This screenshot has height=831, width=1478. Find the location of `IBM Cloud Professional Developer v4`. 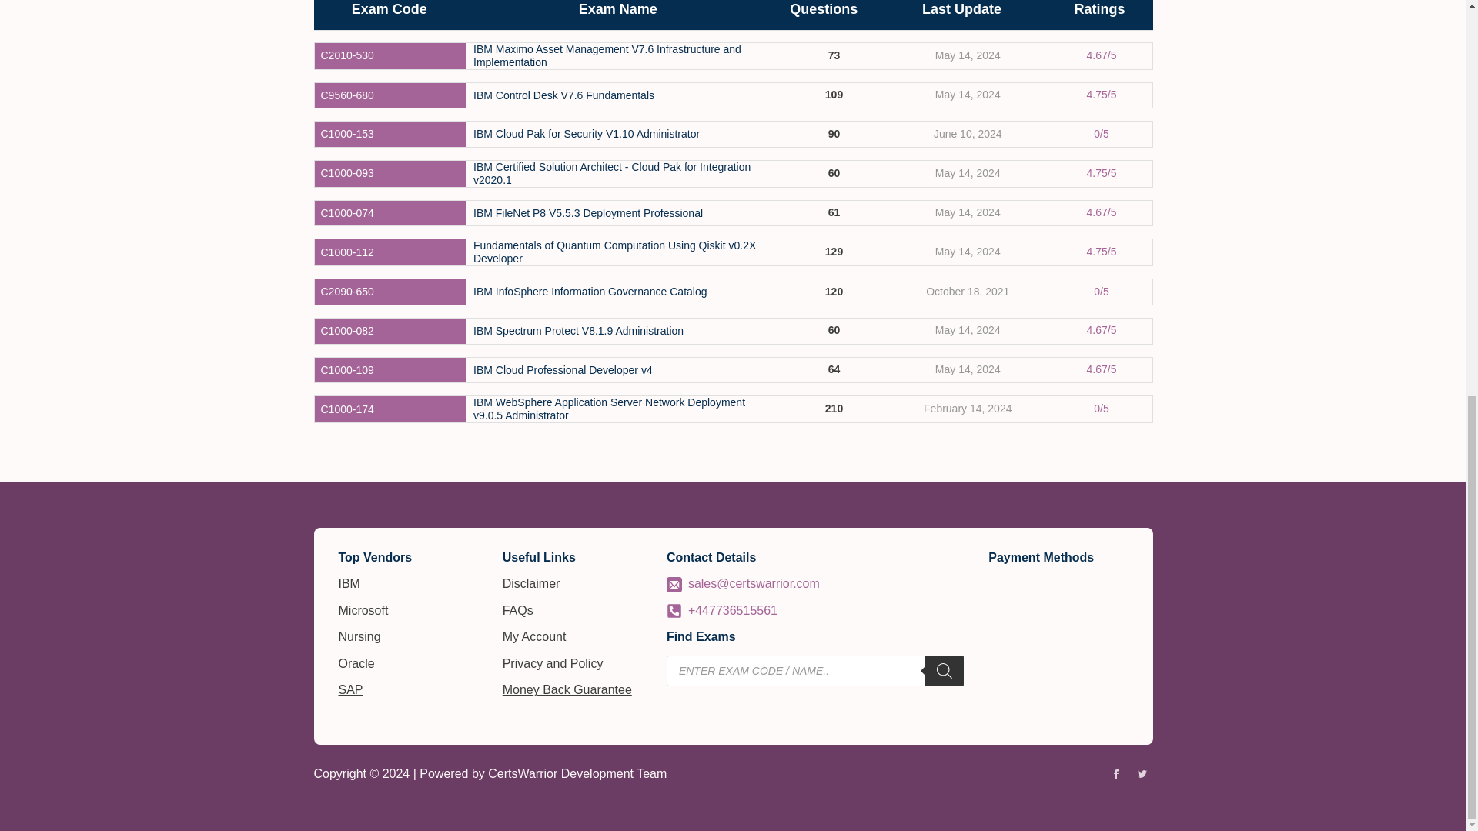

IBM Cloud Professional Developer v4 is located at coordinates (563, 371).